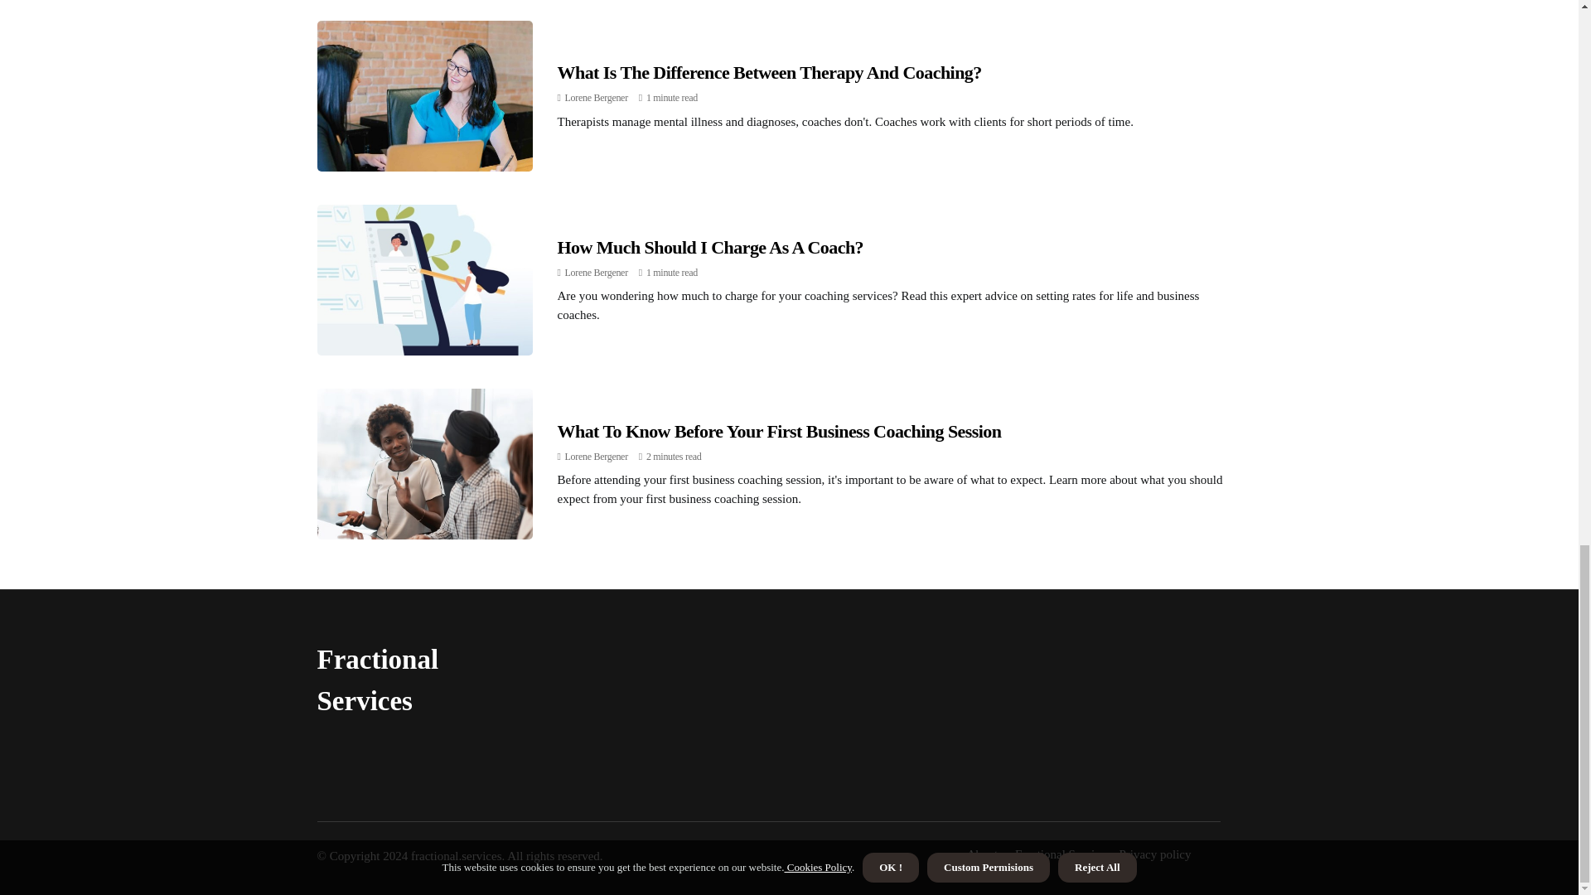 The width and height of the screenshot is (1591, 895). I want to click on What To Know Before Your First Business Coaching Session, so click(779, 431).